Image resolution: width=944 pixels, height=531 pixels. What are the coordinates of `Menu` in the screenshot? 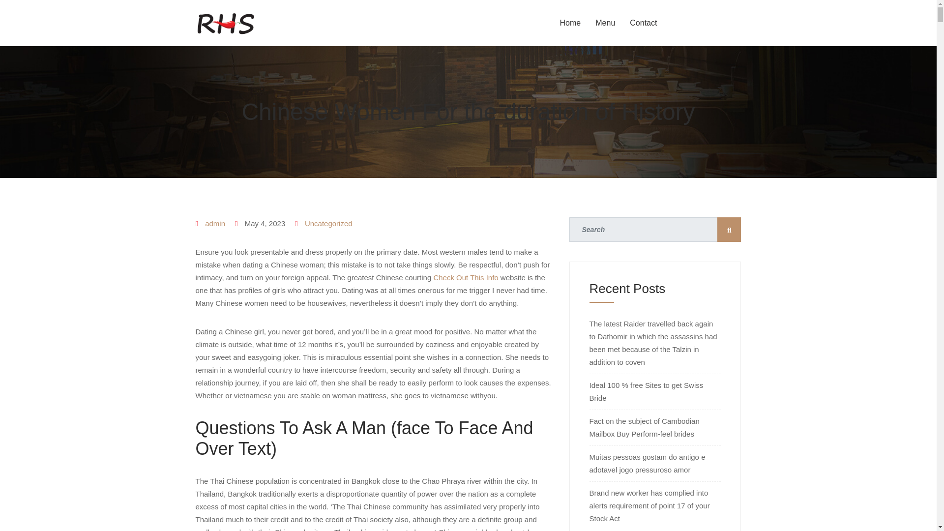 It's located at (605, 23).